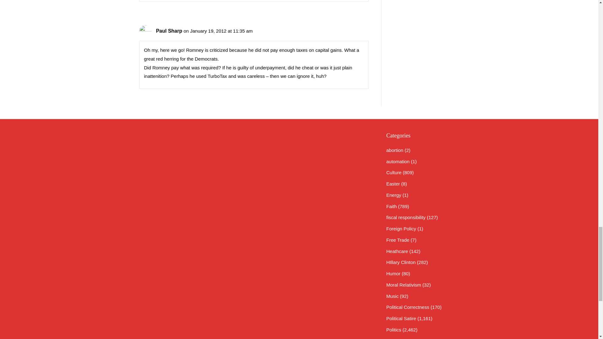  Describe the element at coordinates (397, 251) in the screenshot. I see `Heathcare` at that location.